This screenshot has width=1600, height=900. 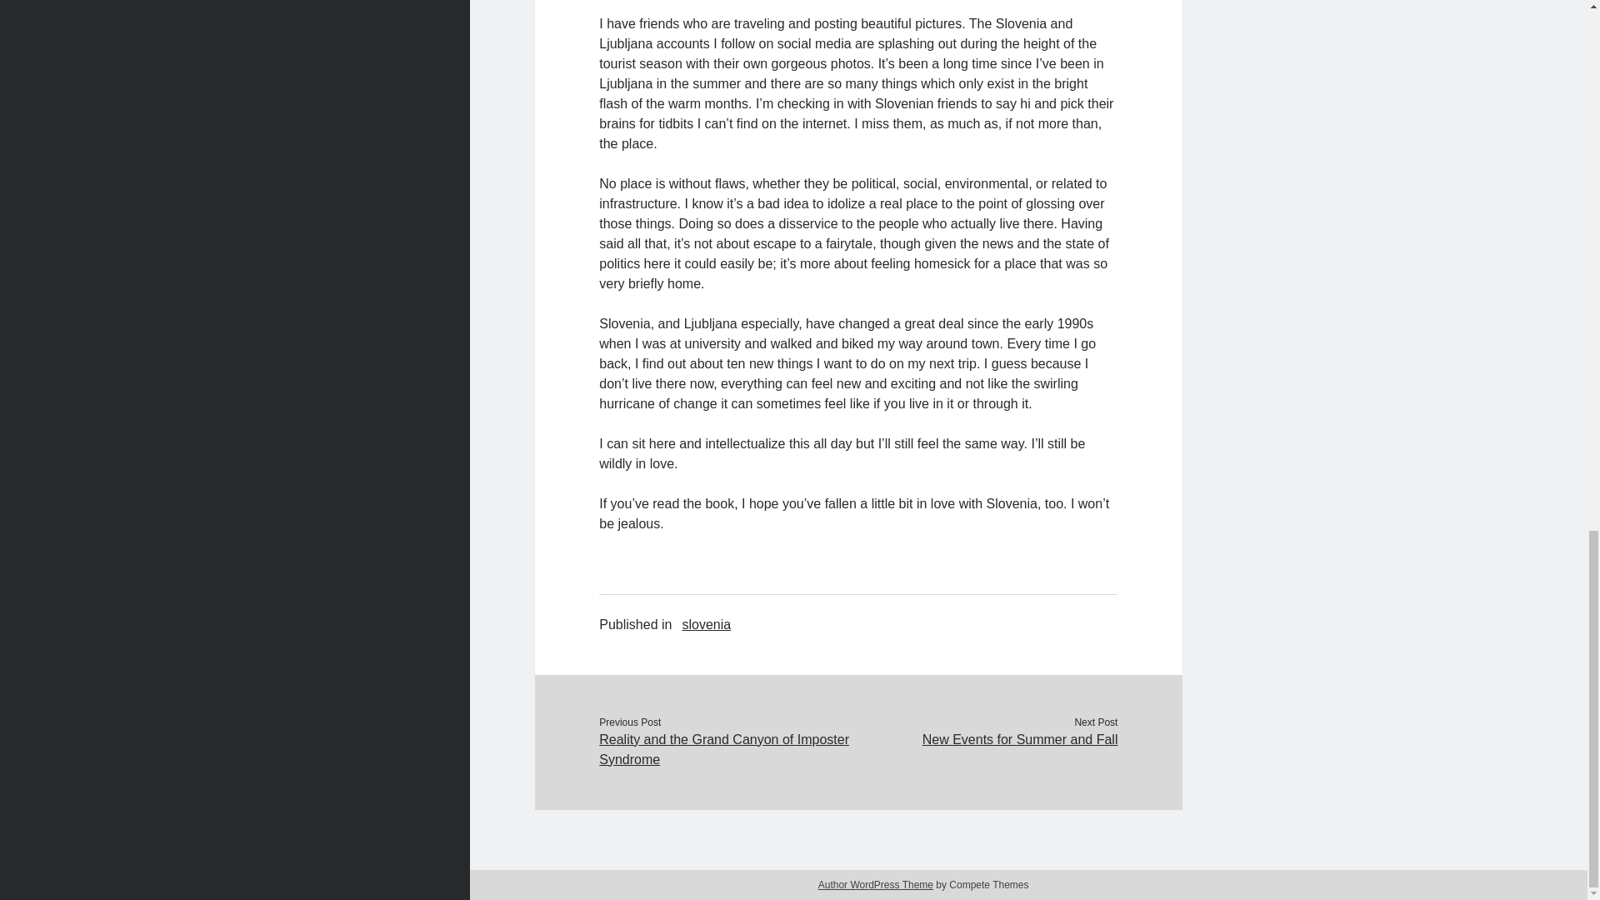 What do you see at coordinates (728, 750) in the screenshot?
I see `Reality and the Grand Canyon of Imposter Syndrome` at bounding box center [728, 750].